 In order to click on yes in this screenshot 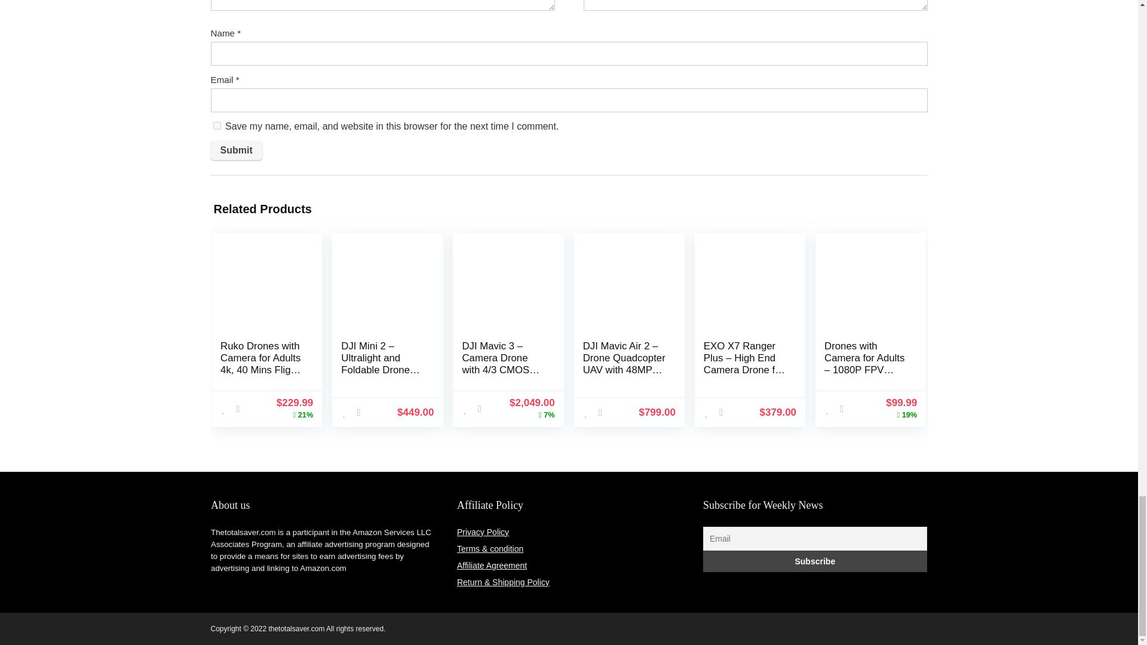, I will do `click(216, 125)`.